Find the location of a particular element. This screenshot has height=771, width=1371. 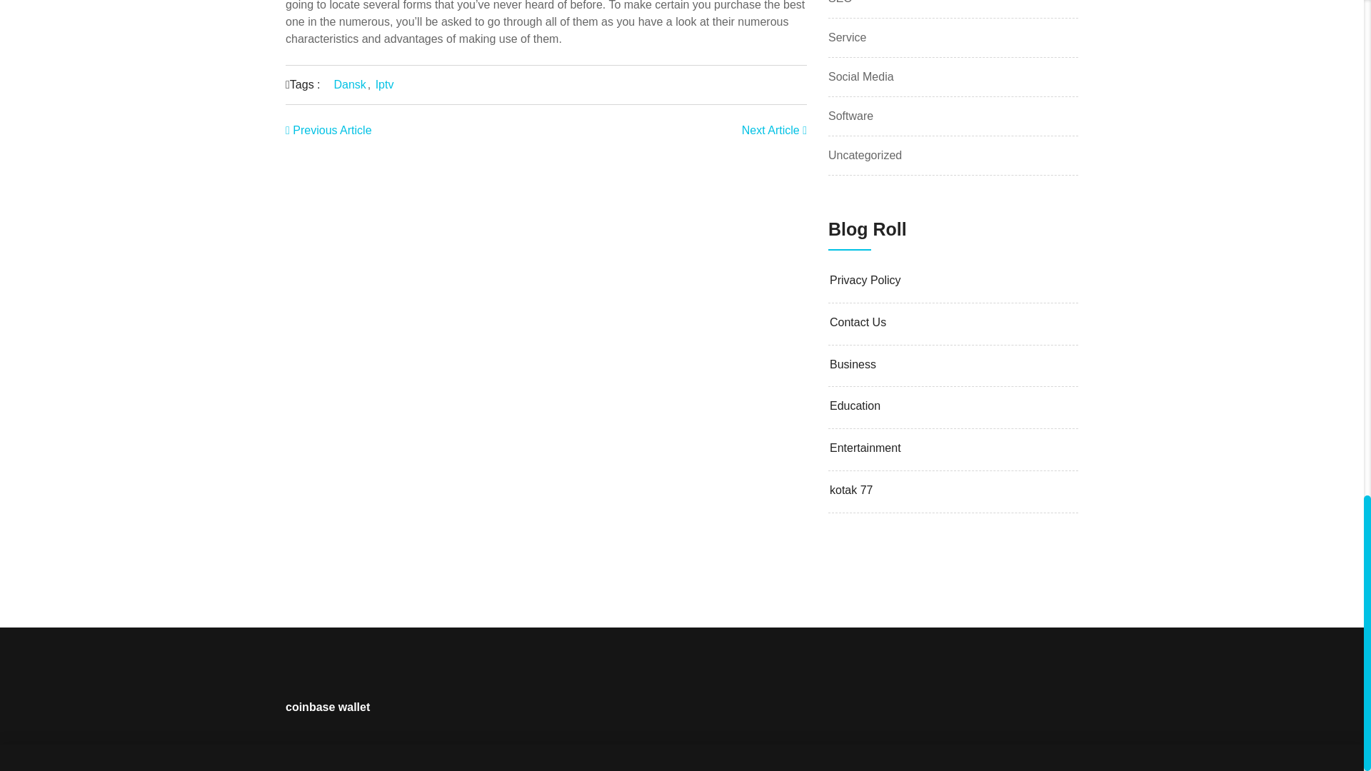

Software is located at coordinates (850, 116).